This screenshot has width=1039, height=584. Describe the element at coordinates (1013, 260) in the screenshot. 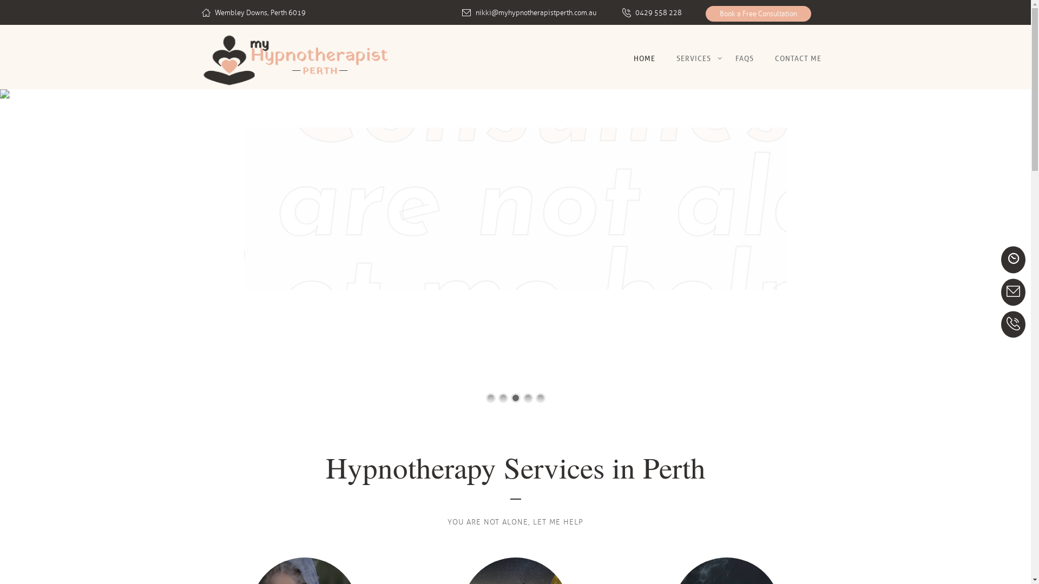

I see `Book Now` at that location.